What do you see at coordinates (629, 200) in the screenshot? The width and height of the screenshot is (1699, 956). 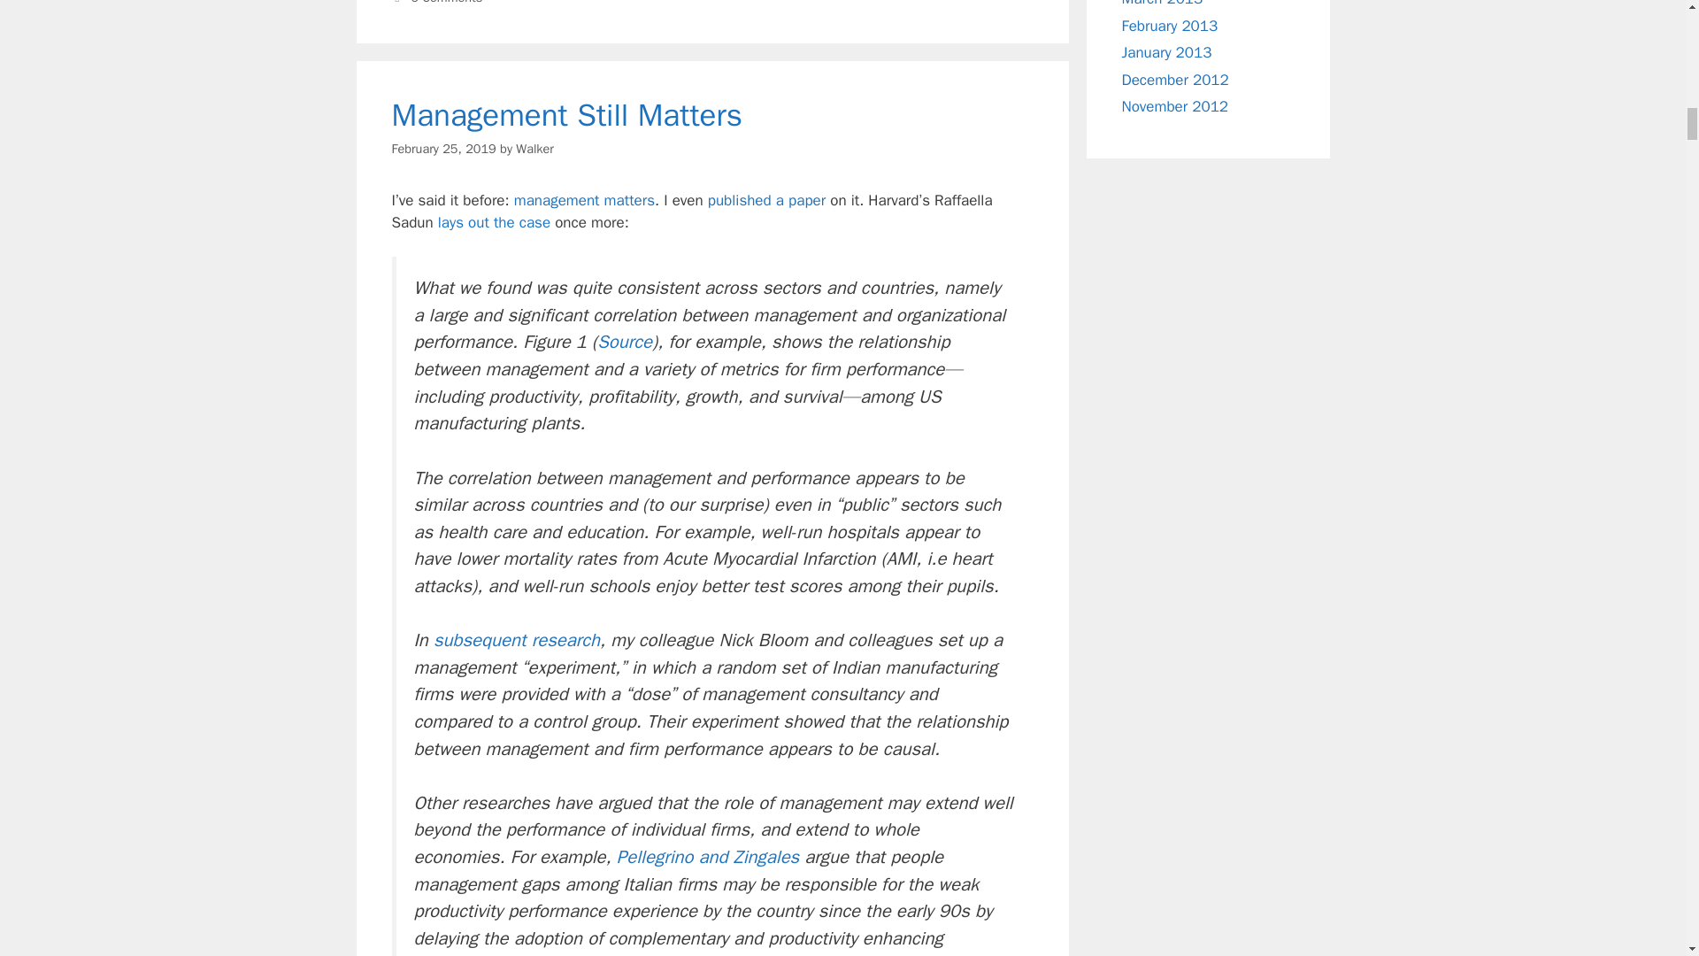 I see `matters` at bounding box center [629, 200].